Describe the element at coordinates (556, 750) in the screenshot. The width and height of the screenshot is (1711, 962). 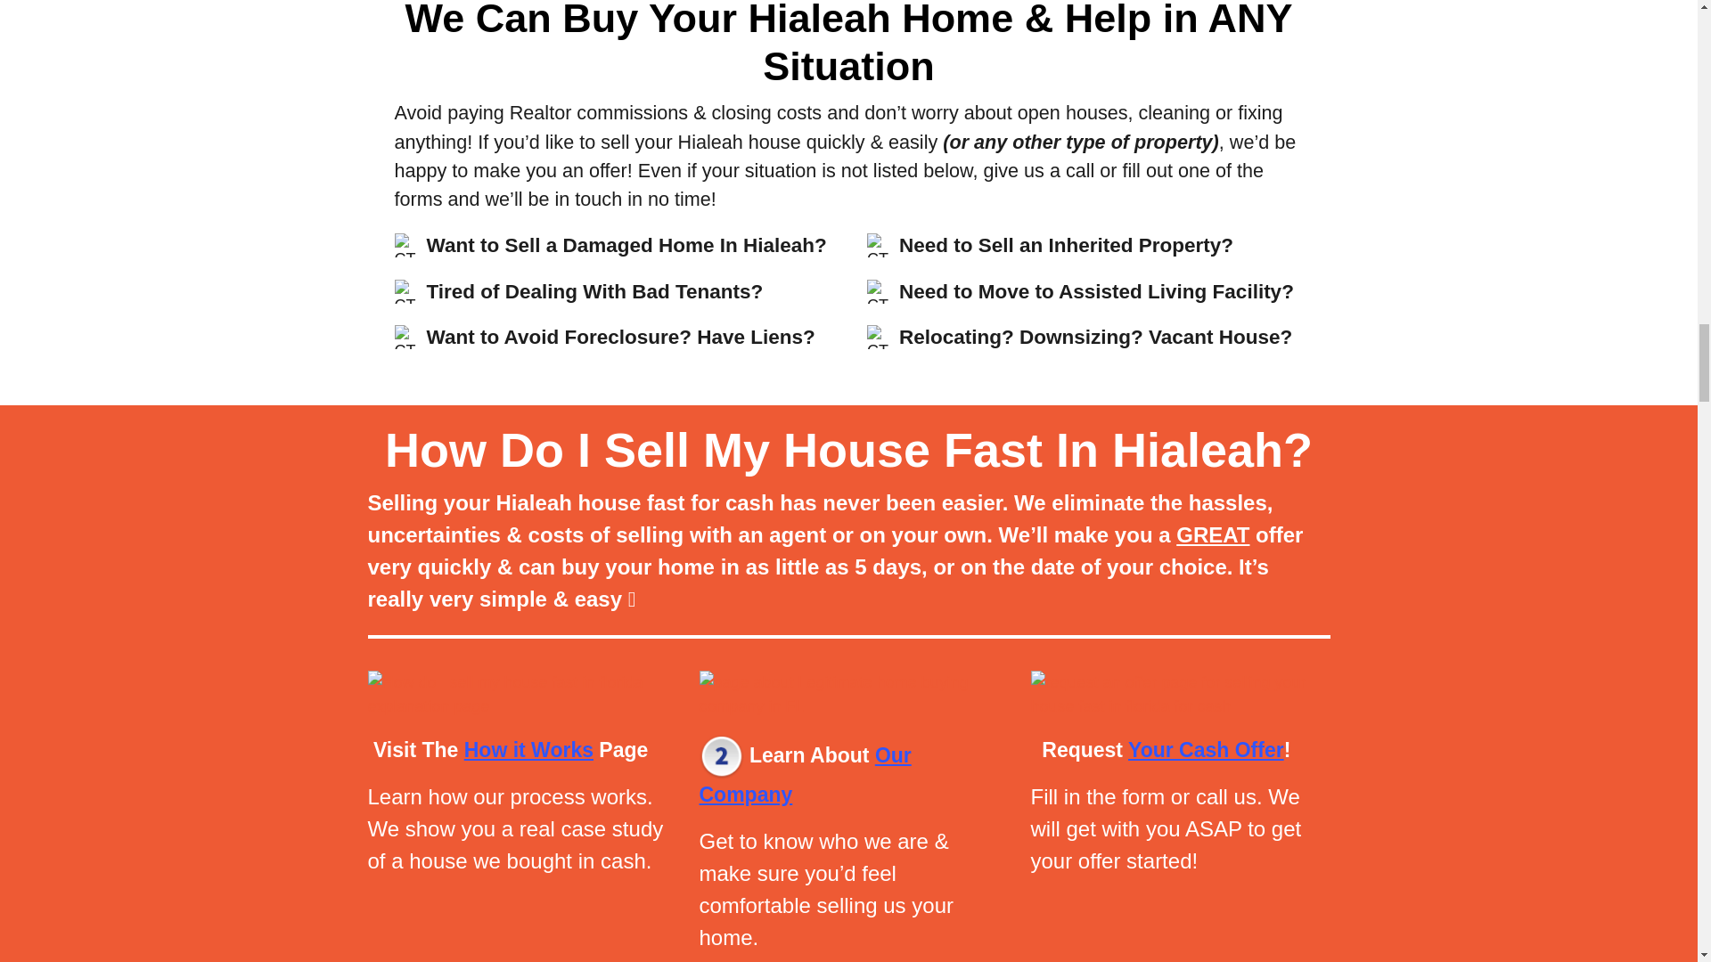
I see `How it Works Page` at that location.